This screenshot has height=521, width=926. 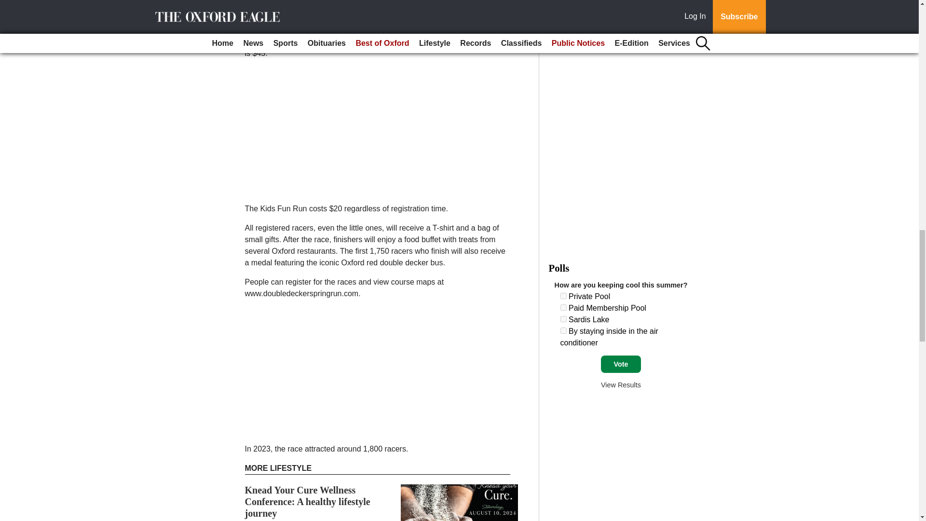 What do you see at coordinates (621, 364) in the screenshot?
I see `   Vote   ` at bounding box center [621, 364].